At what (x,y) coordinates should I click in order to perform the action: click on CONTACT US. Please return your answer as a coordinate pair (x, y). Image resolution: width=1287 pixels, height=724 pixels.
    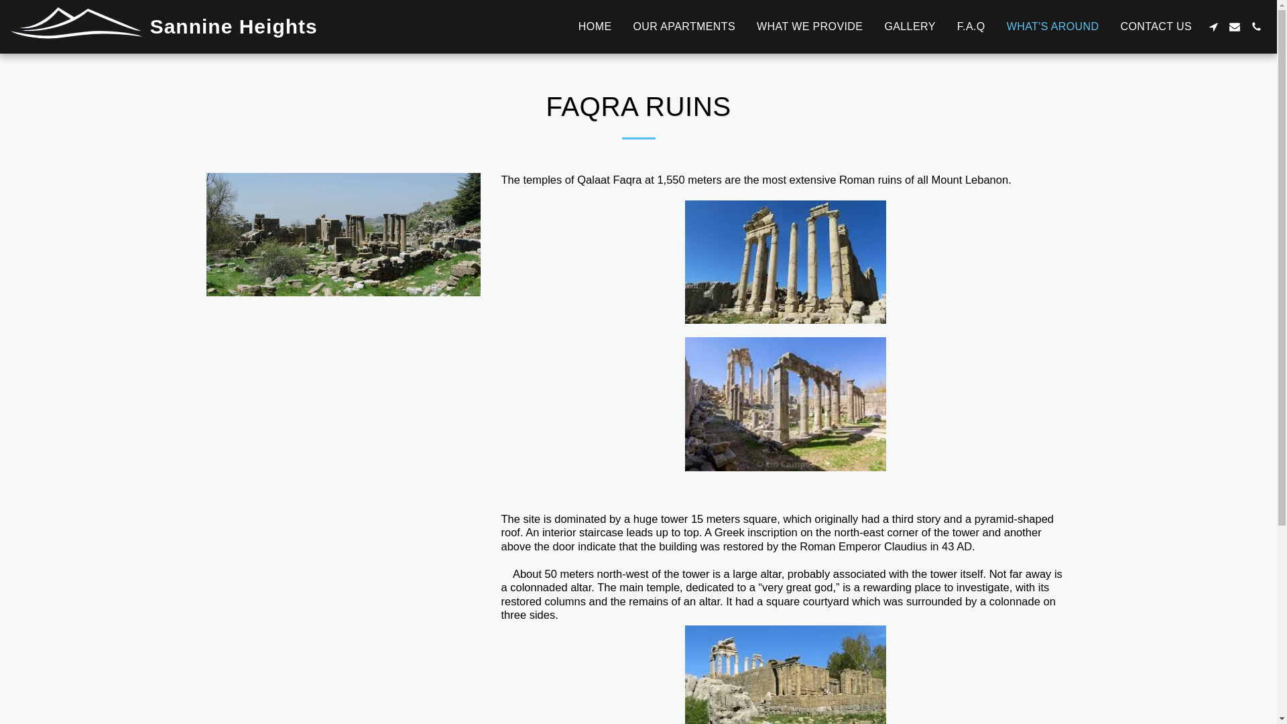
    Looking at the image, I should click on (1156, 27).